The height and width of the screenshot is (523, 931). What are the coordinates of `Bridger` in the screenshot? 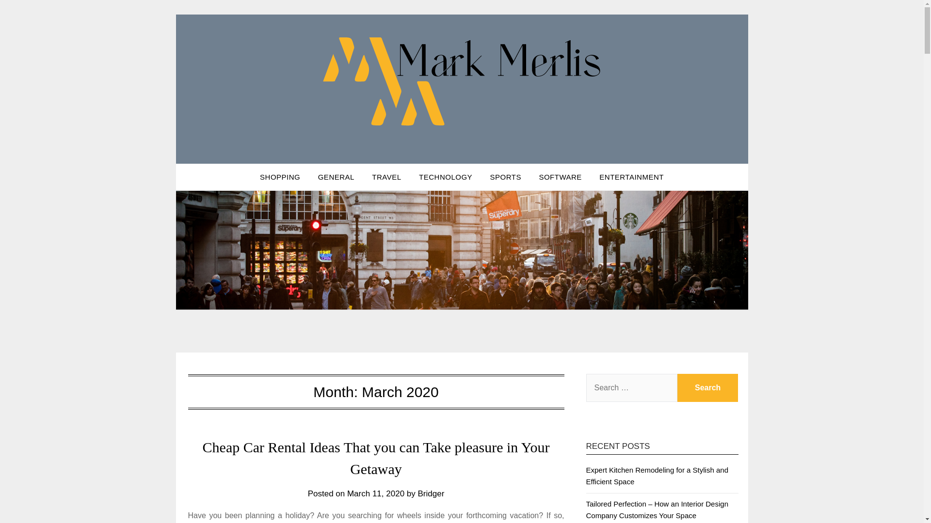 It's located at (432, 493).